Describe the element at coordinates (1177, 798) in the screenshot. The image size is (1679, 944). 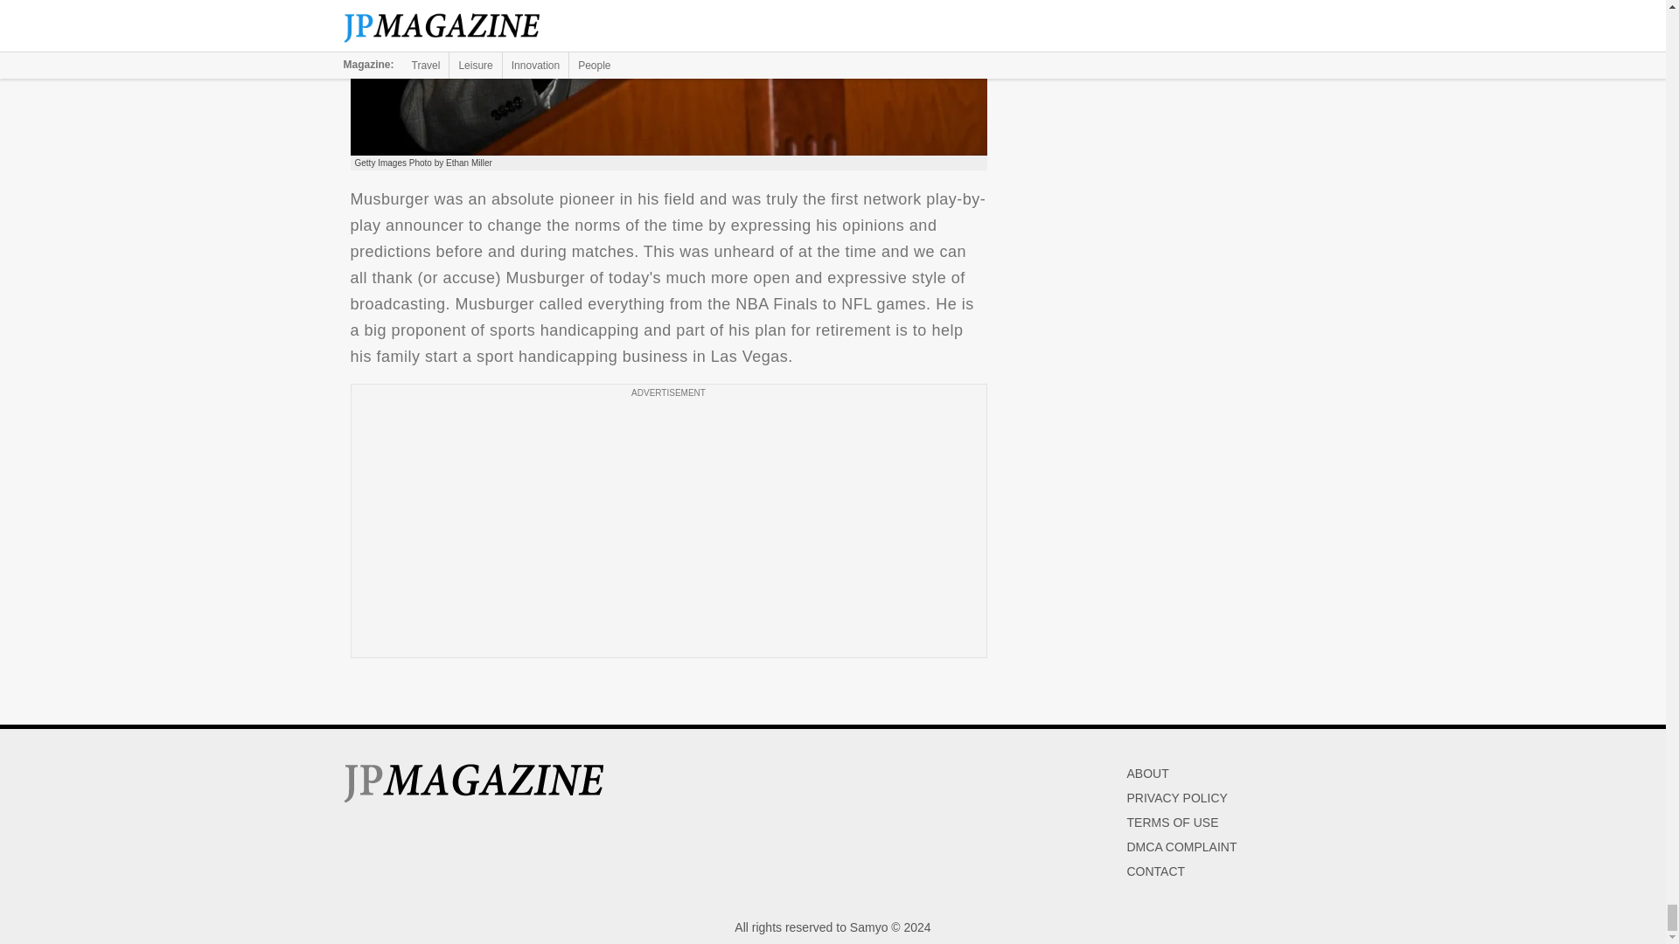
I see `PRIVACY POLICY` at that location.